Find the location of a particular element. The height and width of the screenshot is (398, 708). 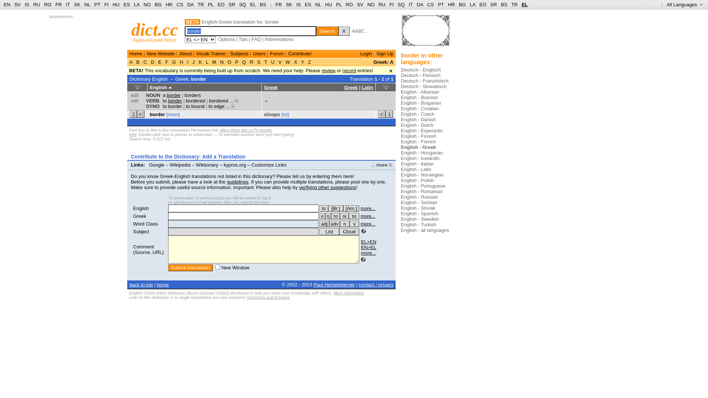

...  is located at coordinates (230, 106).